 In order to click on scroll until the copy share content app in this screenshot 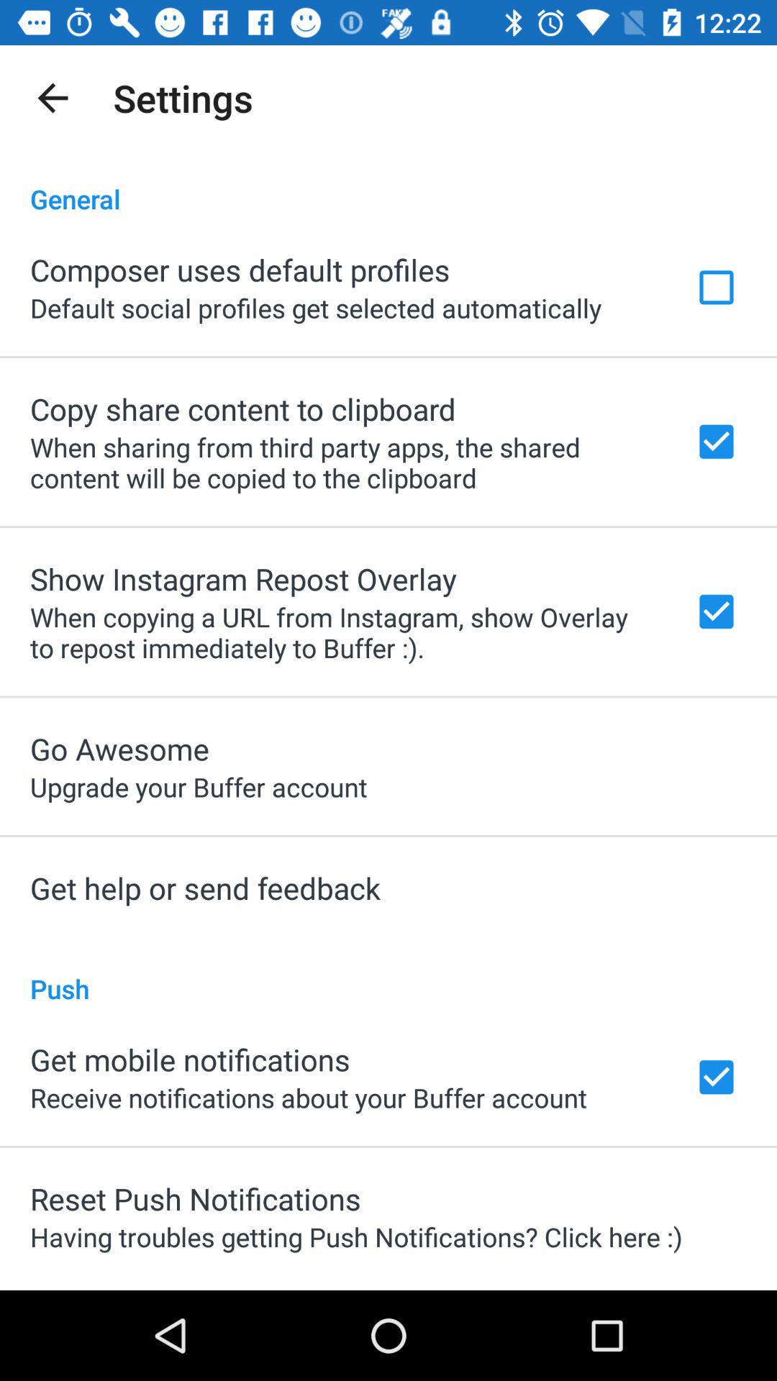, I will do `click(243, 409)`.